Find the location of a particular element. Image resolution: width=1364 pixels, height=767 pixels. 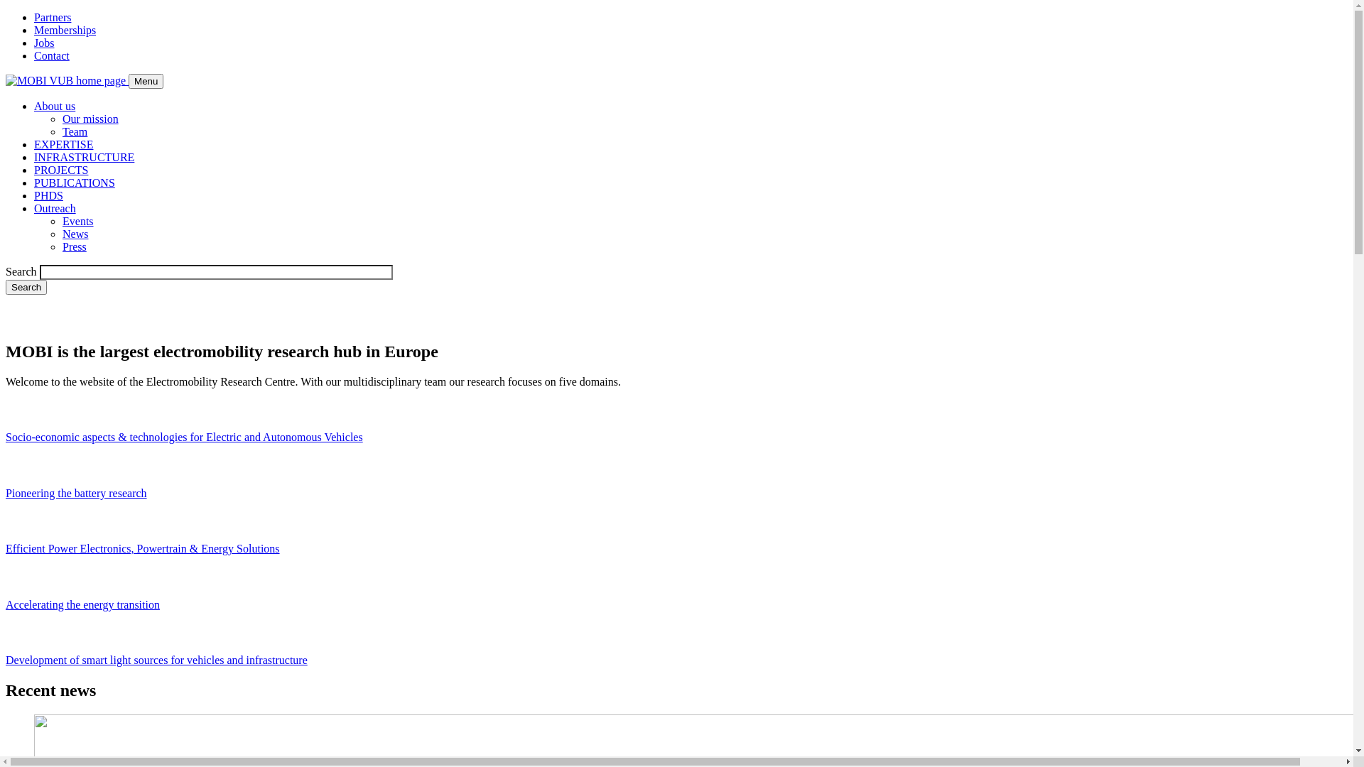

Outreach is located at coordinates (55, 209).